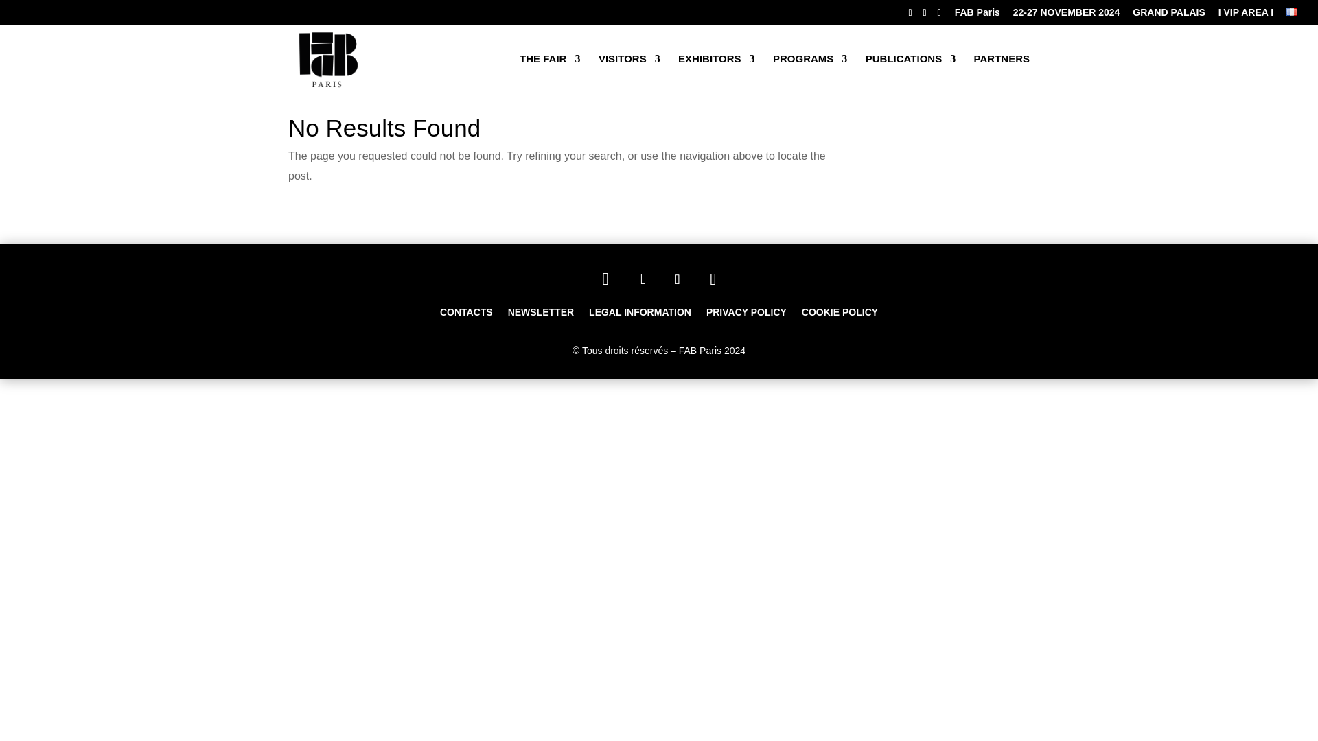 This screenshot has width=1318, height=741. I want to click on EXHIBITORS, so click(716, 70).